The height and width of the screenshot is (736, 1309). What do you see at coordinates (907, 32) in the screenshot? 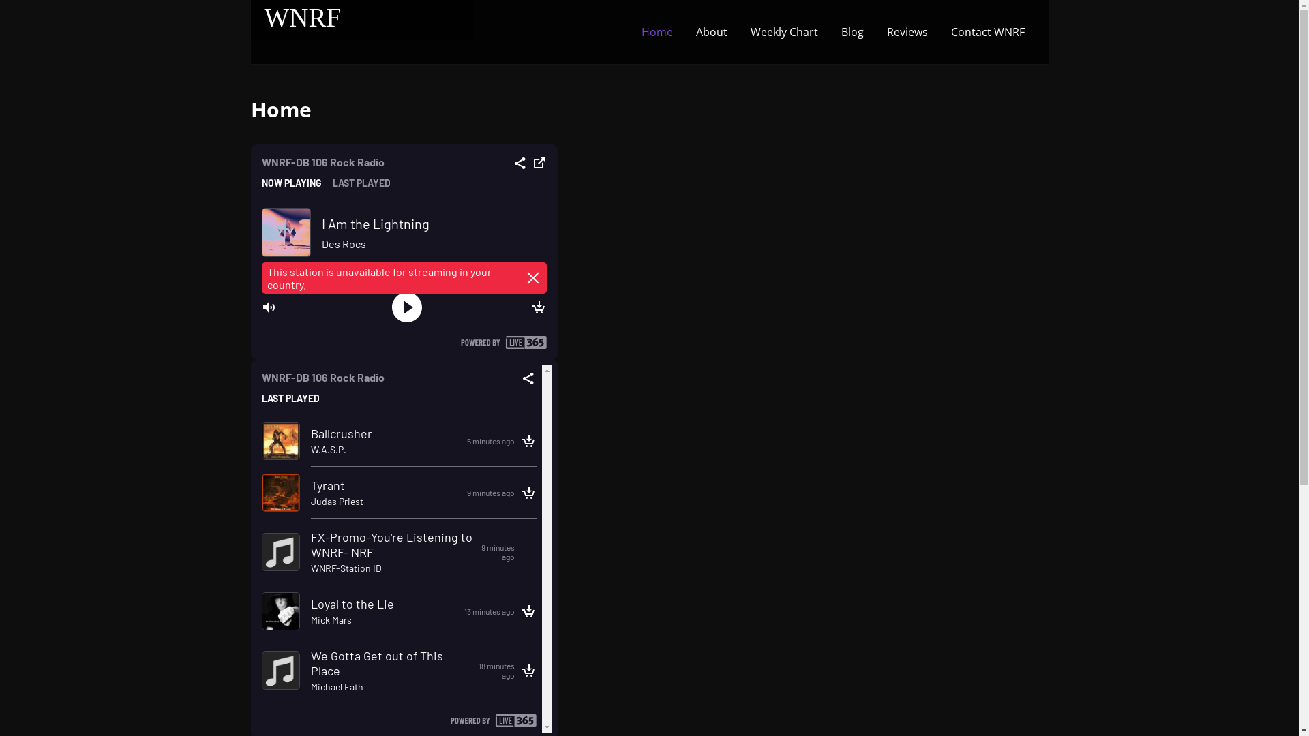
I see `Reviews` at bounding box center [907, 32].